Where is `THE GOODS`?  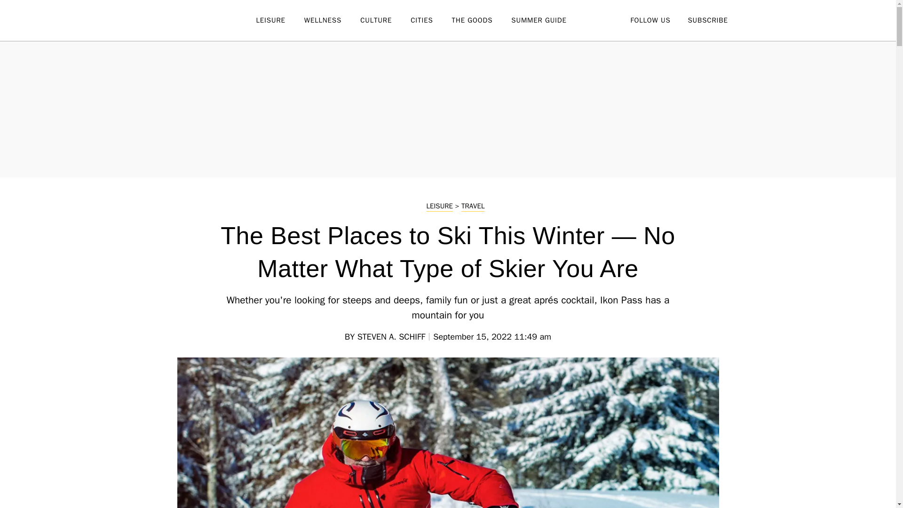 THE GOODS is located at coordinates (482, 21).